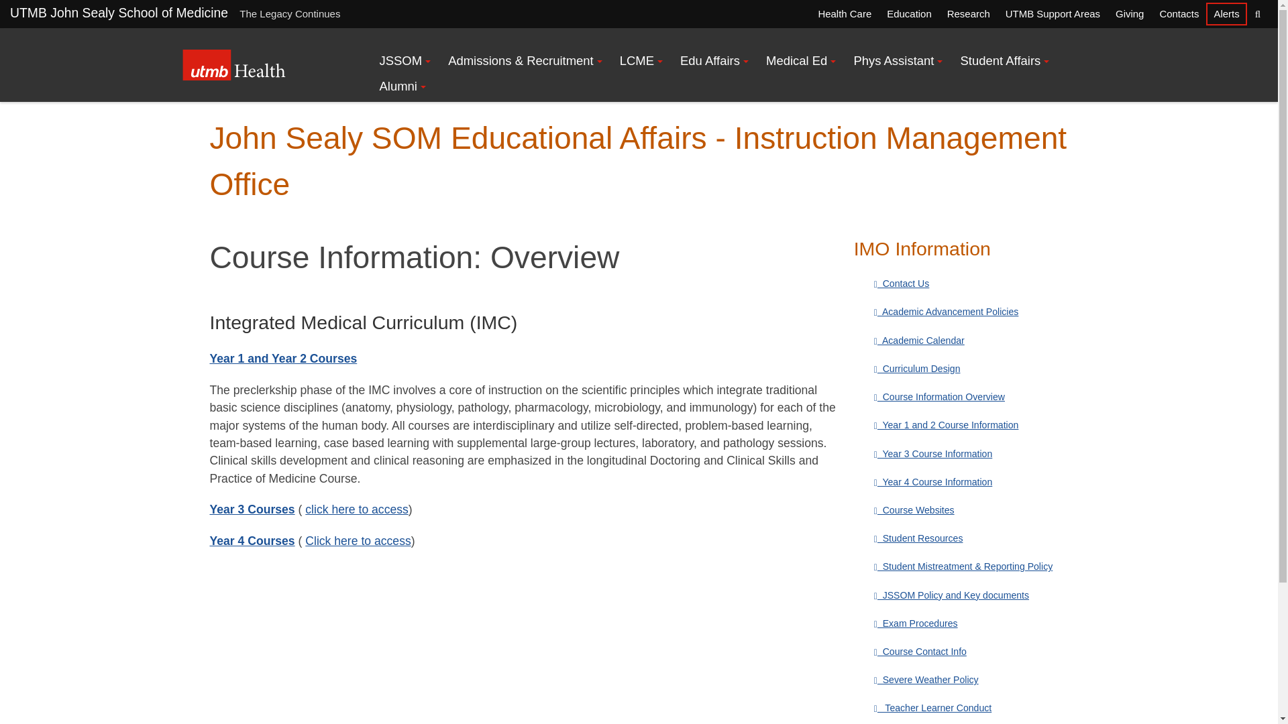 The image size is (1288, 724). Describe the element at coordinates (1226, 13) in the screenshot. I see `Alerts` at that location.